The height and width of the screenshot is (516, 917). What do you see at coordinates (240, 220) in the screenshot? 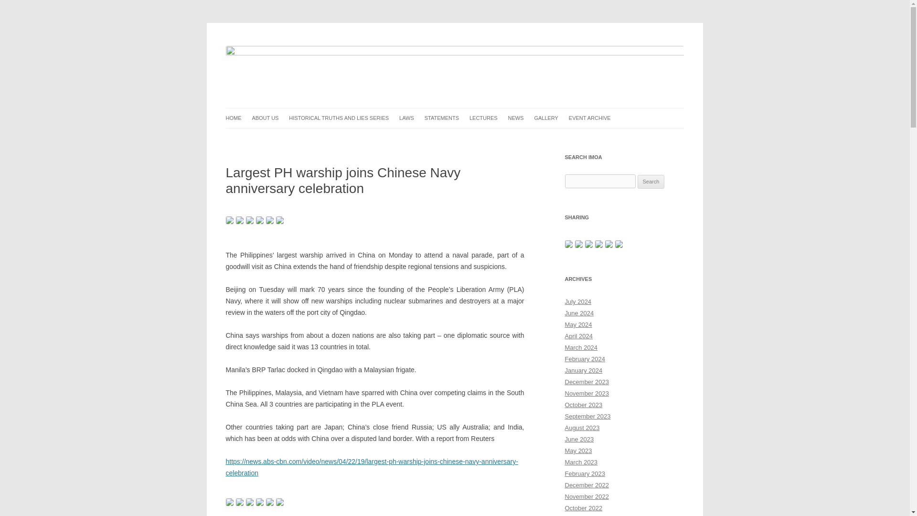
I see `Share on Twitter` at bounding box center [240, 220].